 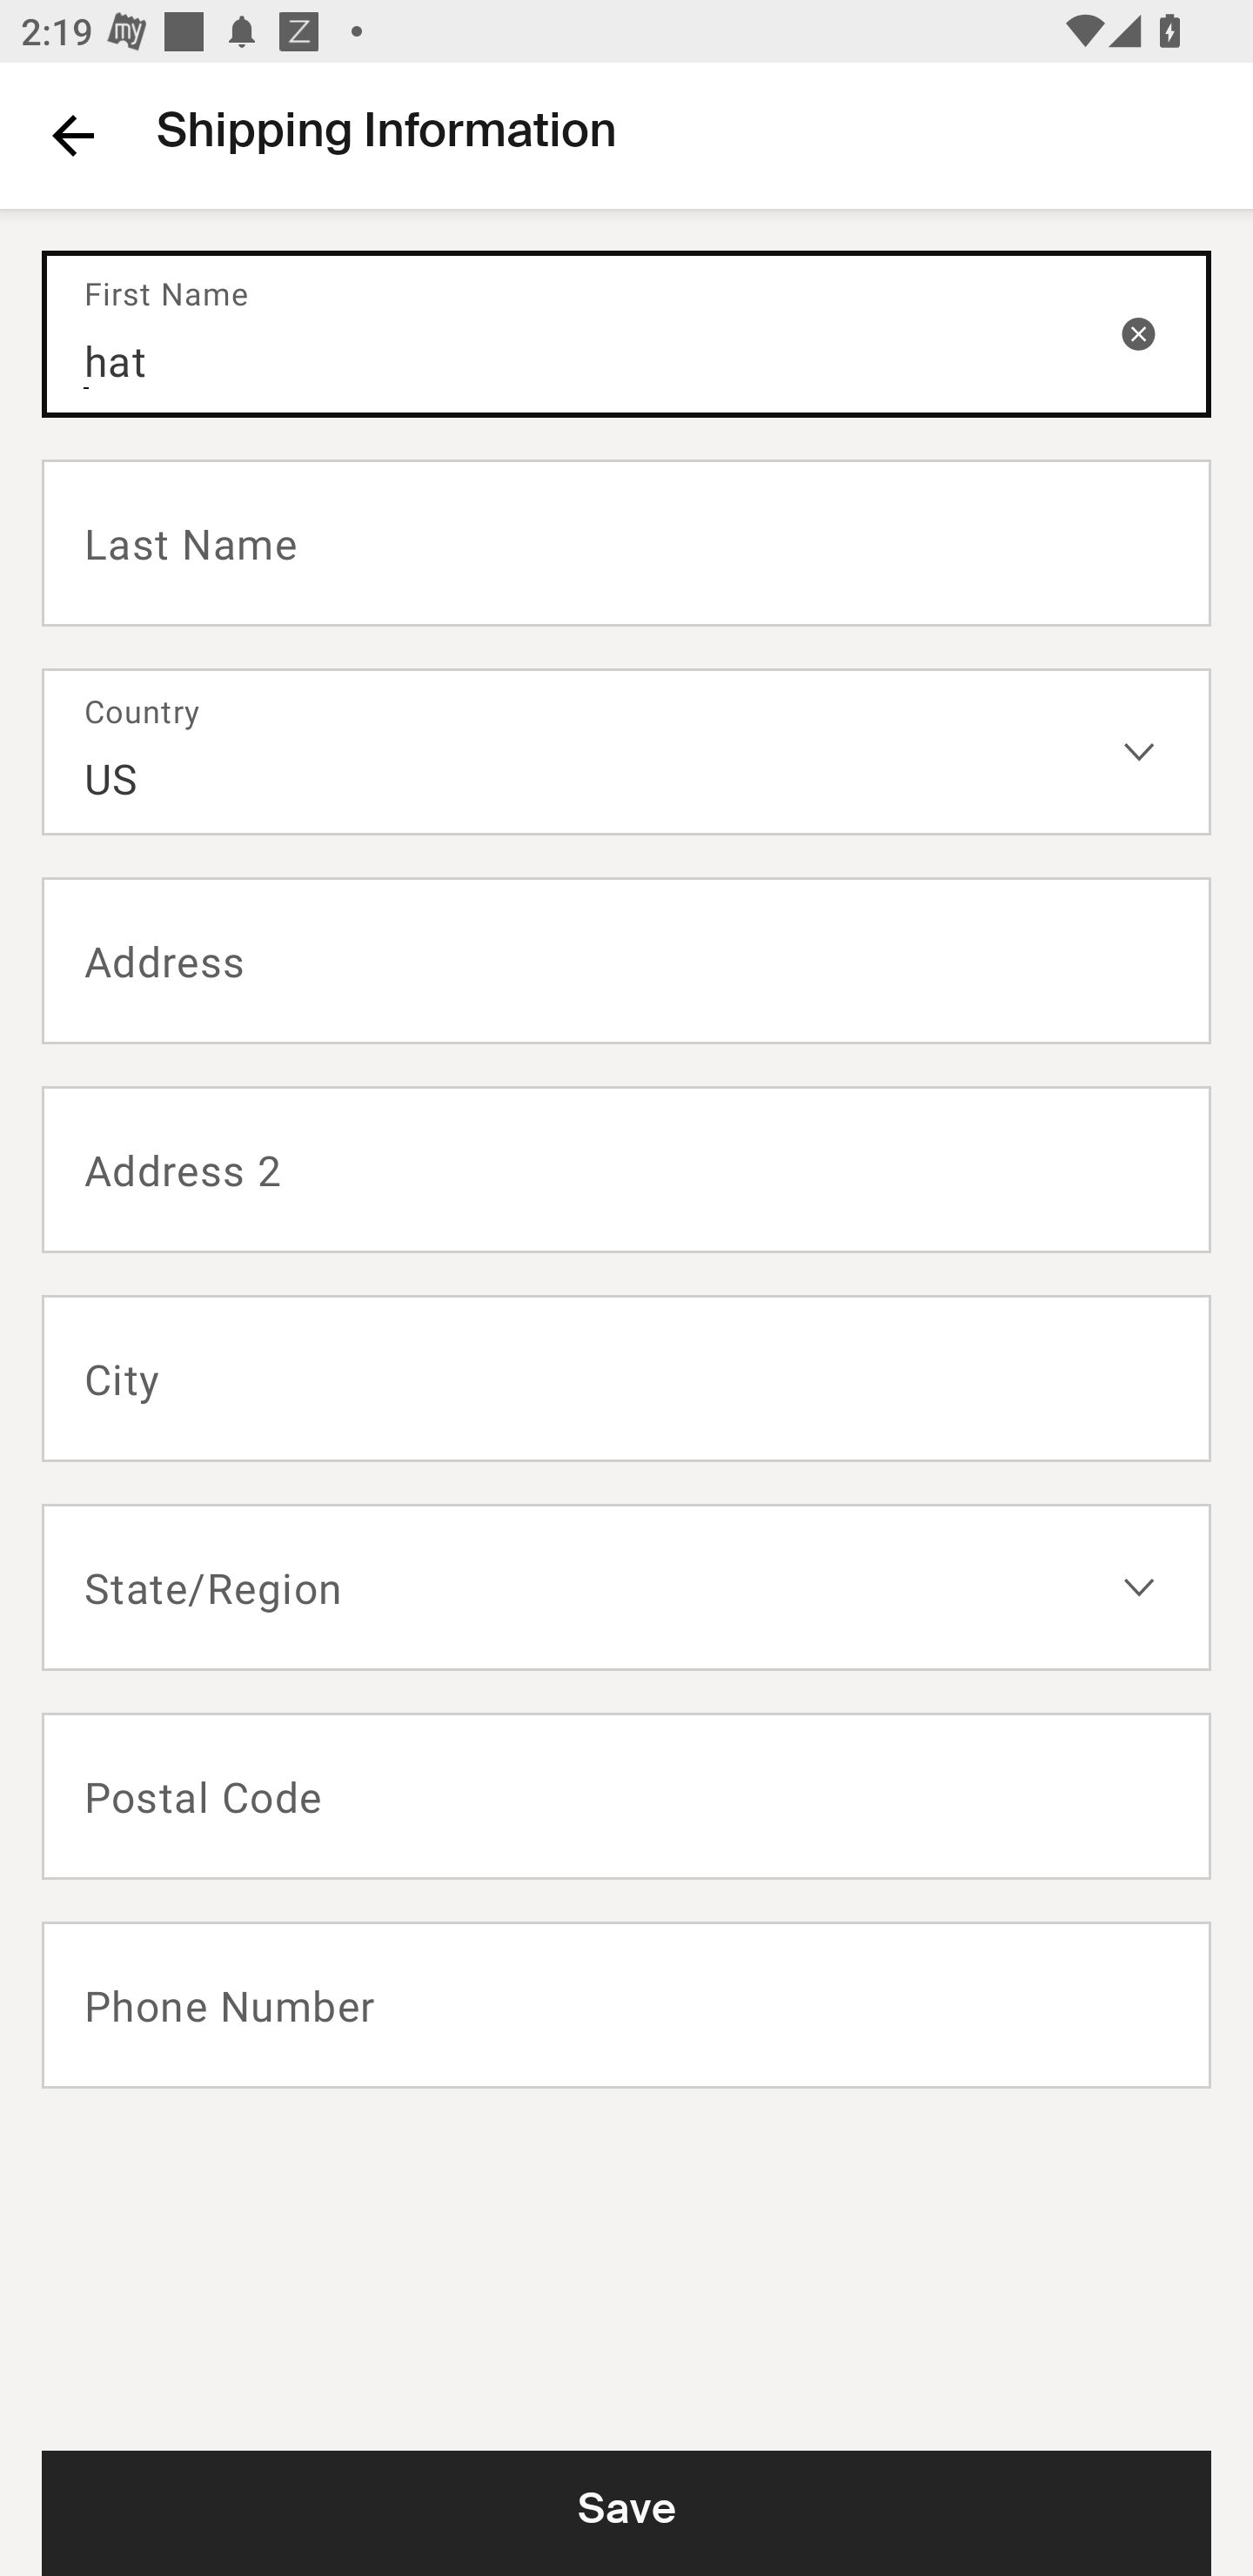 What do you see at coordinates (73, 135) in the screenshot?
I see `Navigate up` at bounding box center [73, 135].